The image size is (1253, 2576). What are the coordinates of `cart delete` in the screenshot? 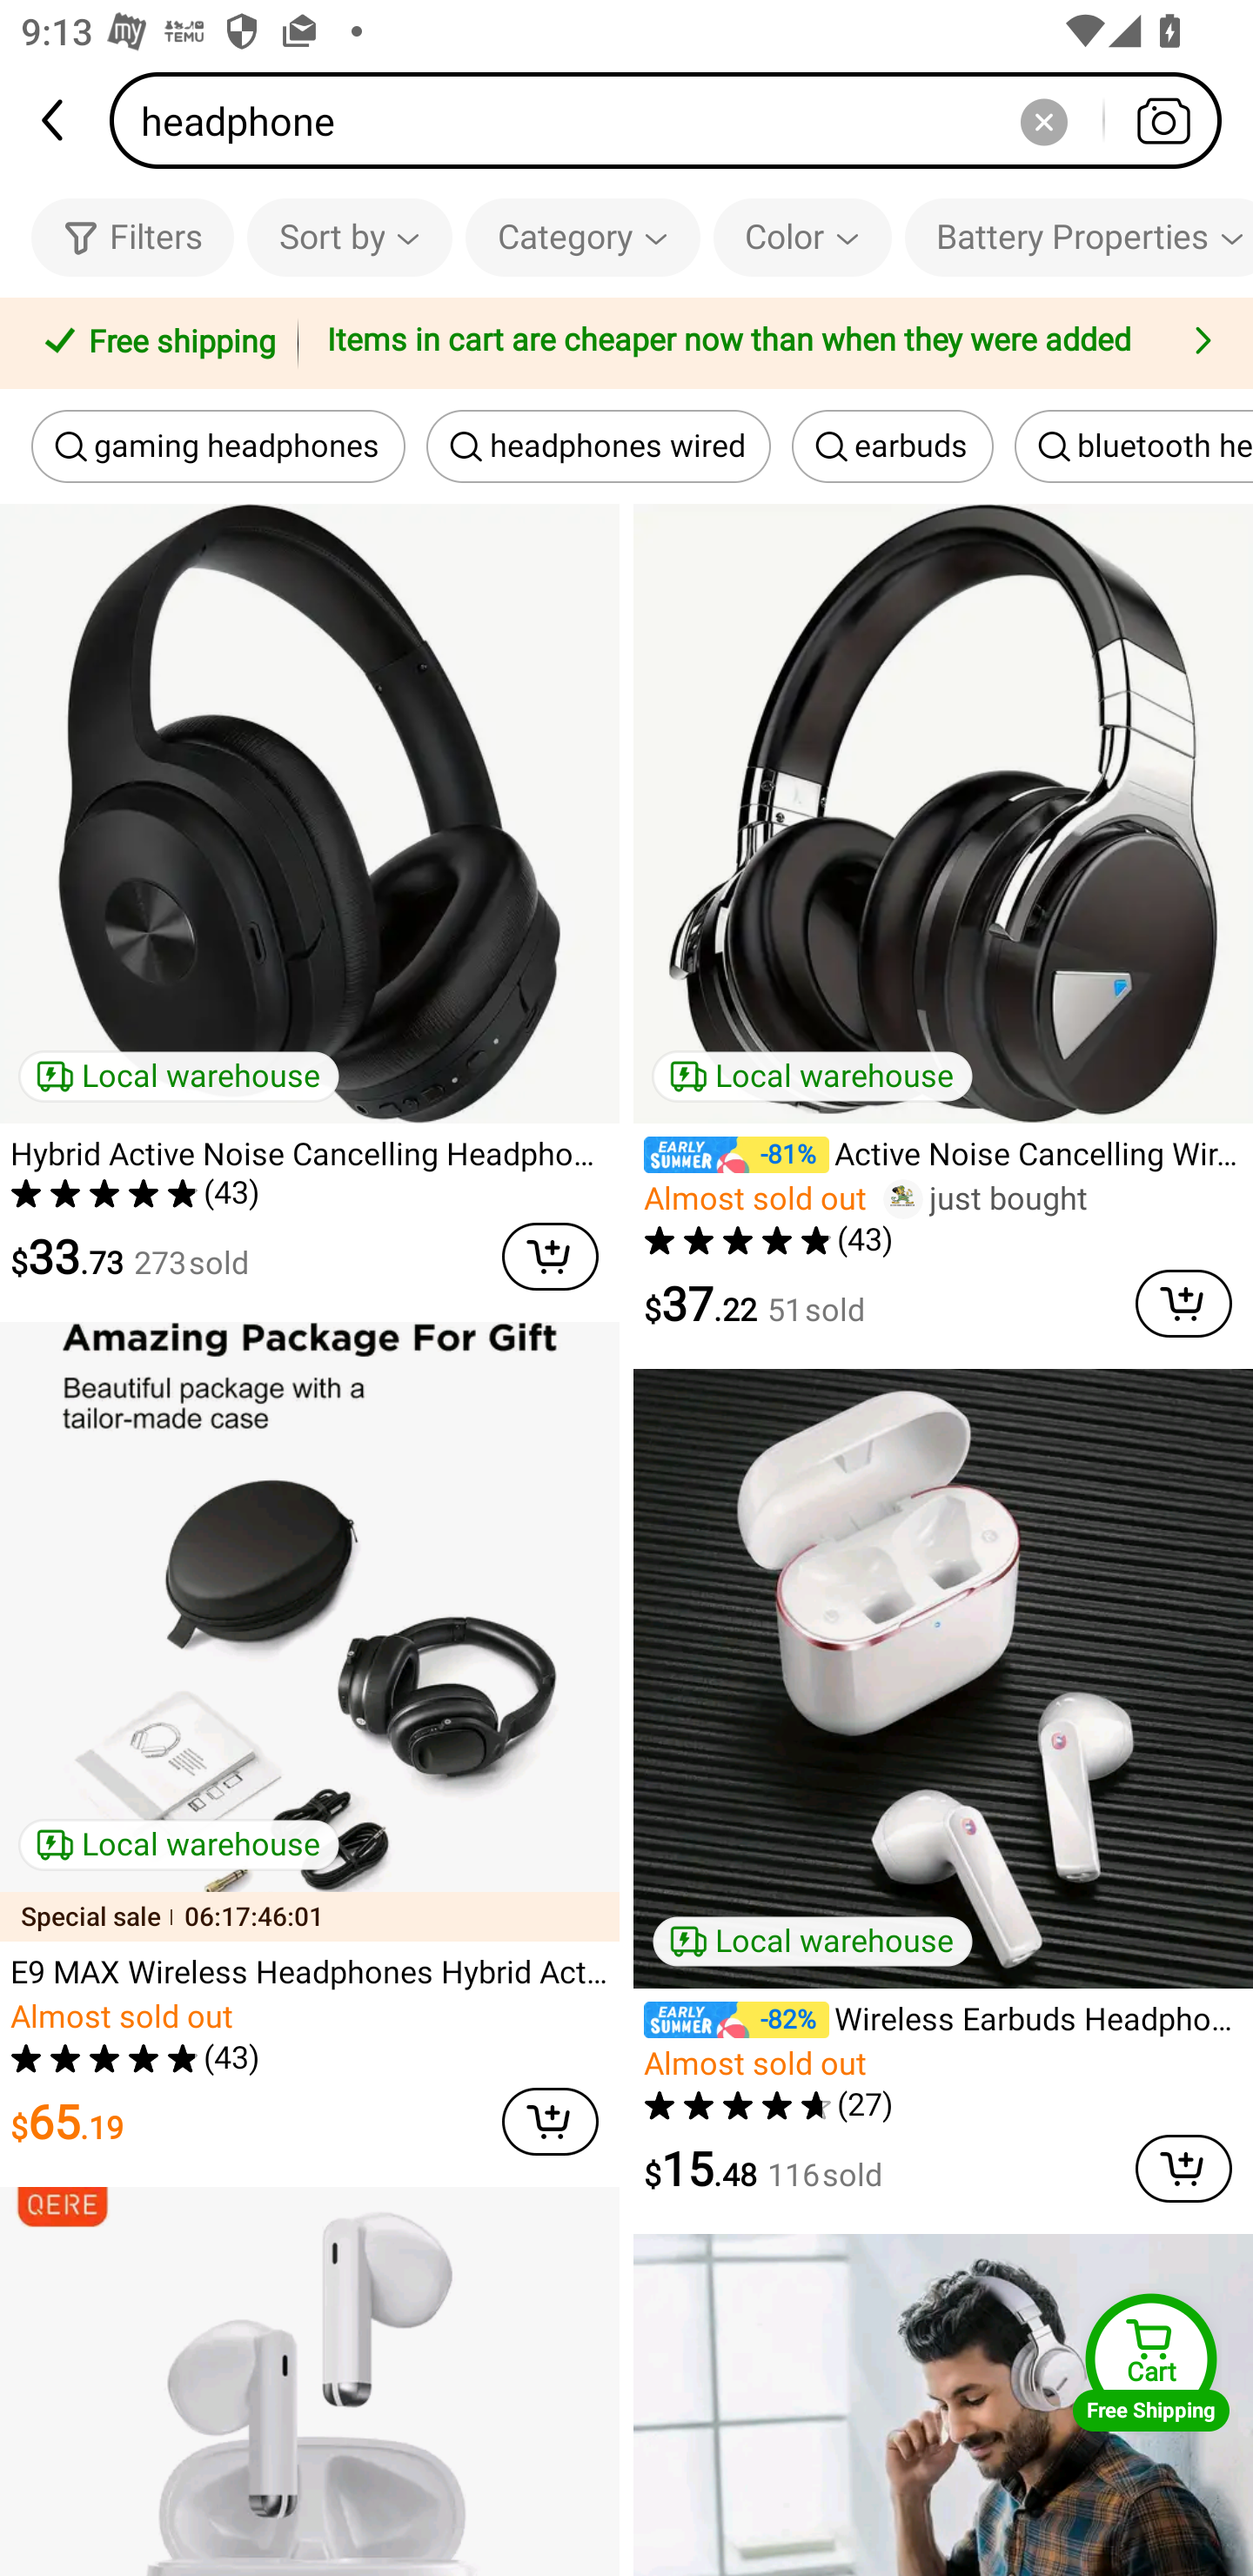 It's located at (550, 2121).